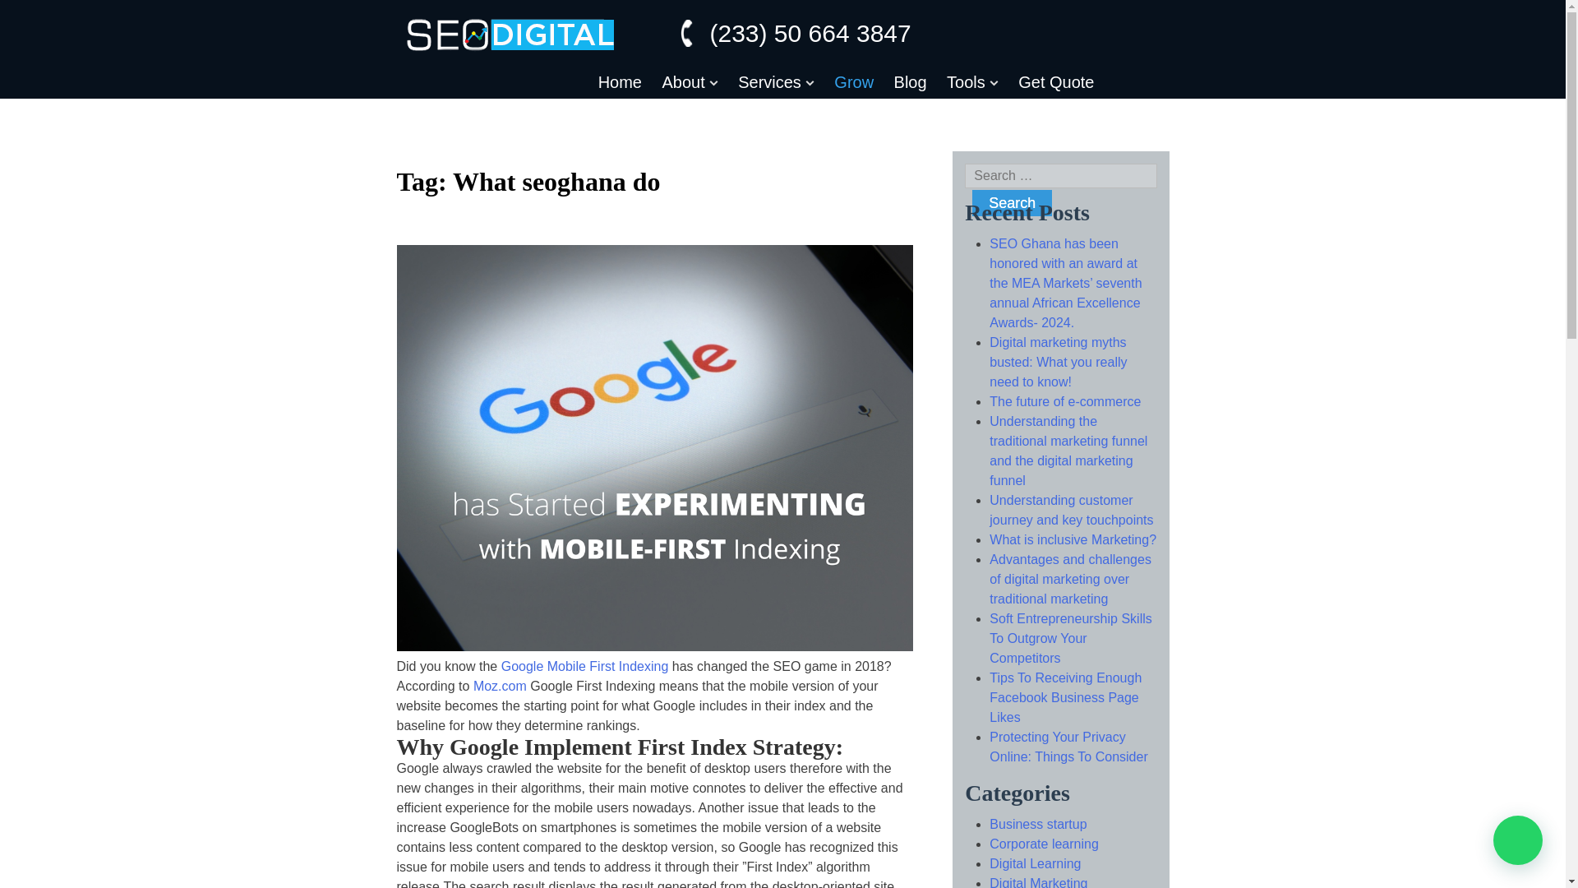 Image resolution: width=1578 pixels, height=888 pixels. What do you see at coordinates (911, 82) in the screenshot?
I see `Blog` at bounding box center [911, 82].